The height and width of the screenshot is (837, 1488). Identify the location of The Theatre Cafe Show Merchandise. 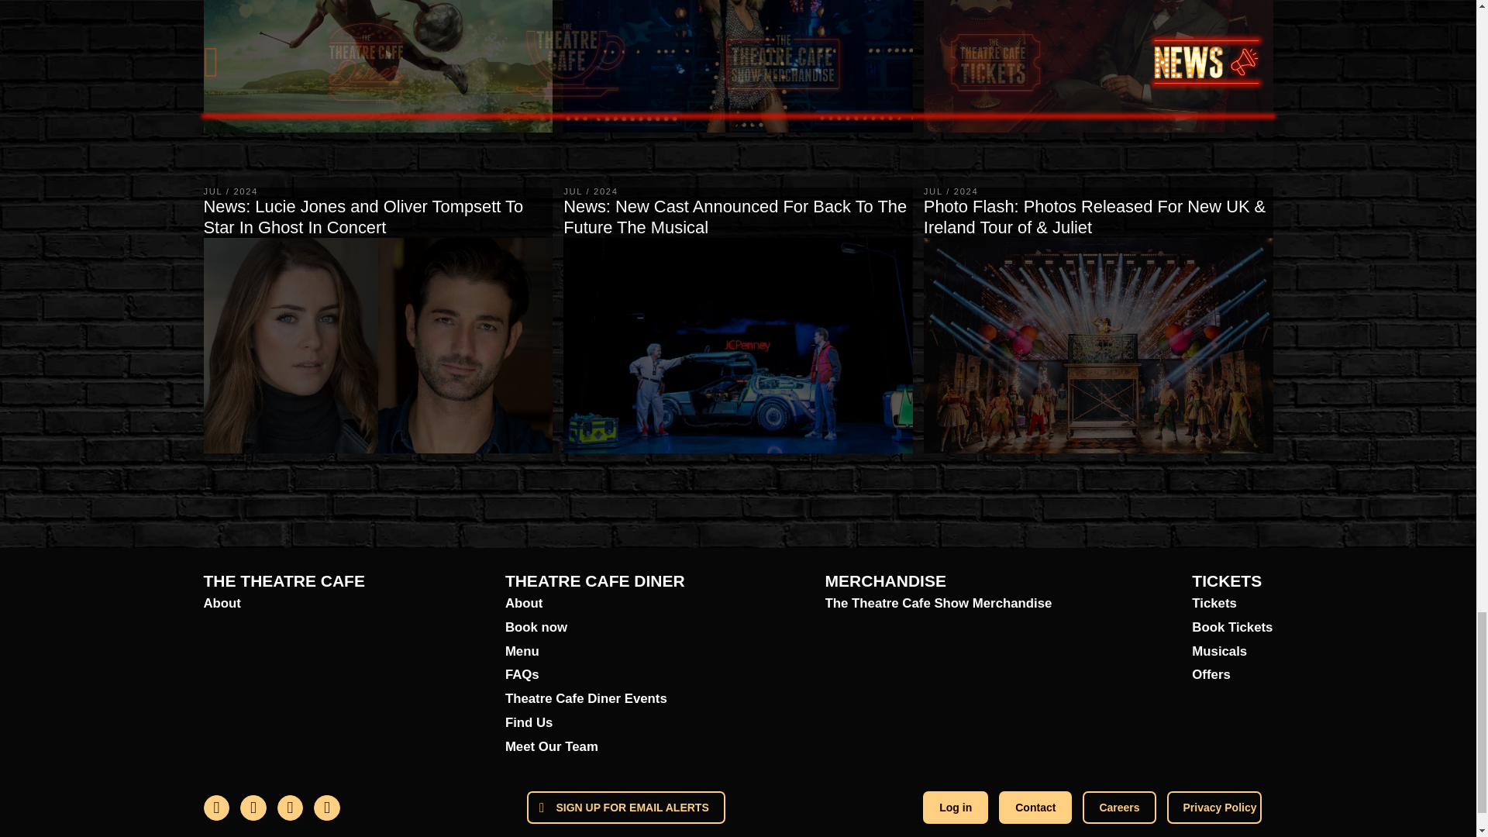
(939, 603).